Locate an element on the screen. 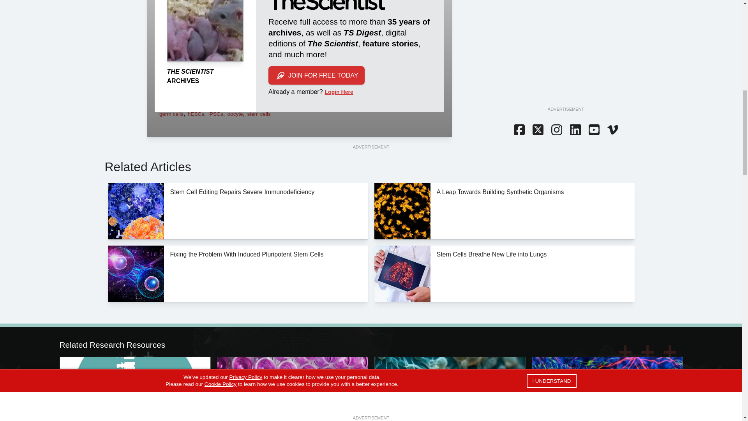 This screenshot has width=748, height=421. Facebook is located at coordinates (519, 130).